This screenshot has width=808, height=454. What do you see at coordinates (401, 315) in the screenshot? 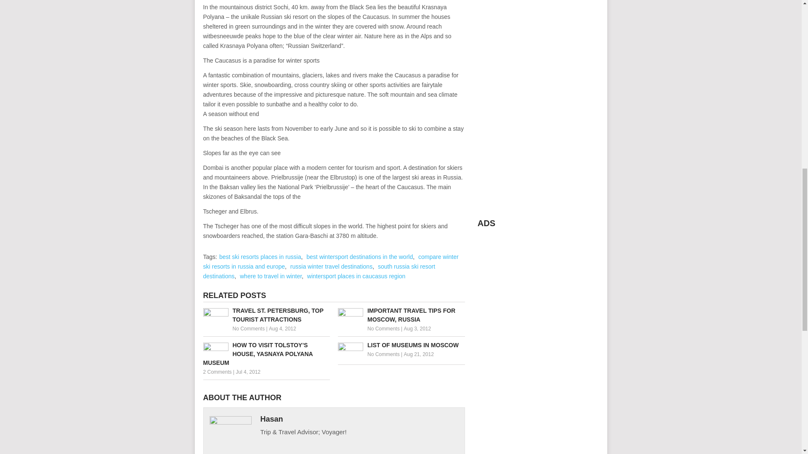
I see `Important Travel Tips for Moscow, Russia` at bounding box center [401, 315].